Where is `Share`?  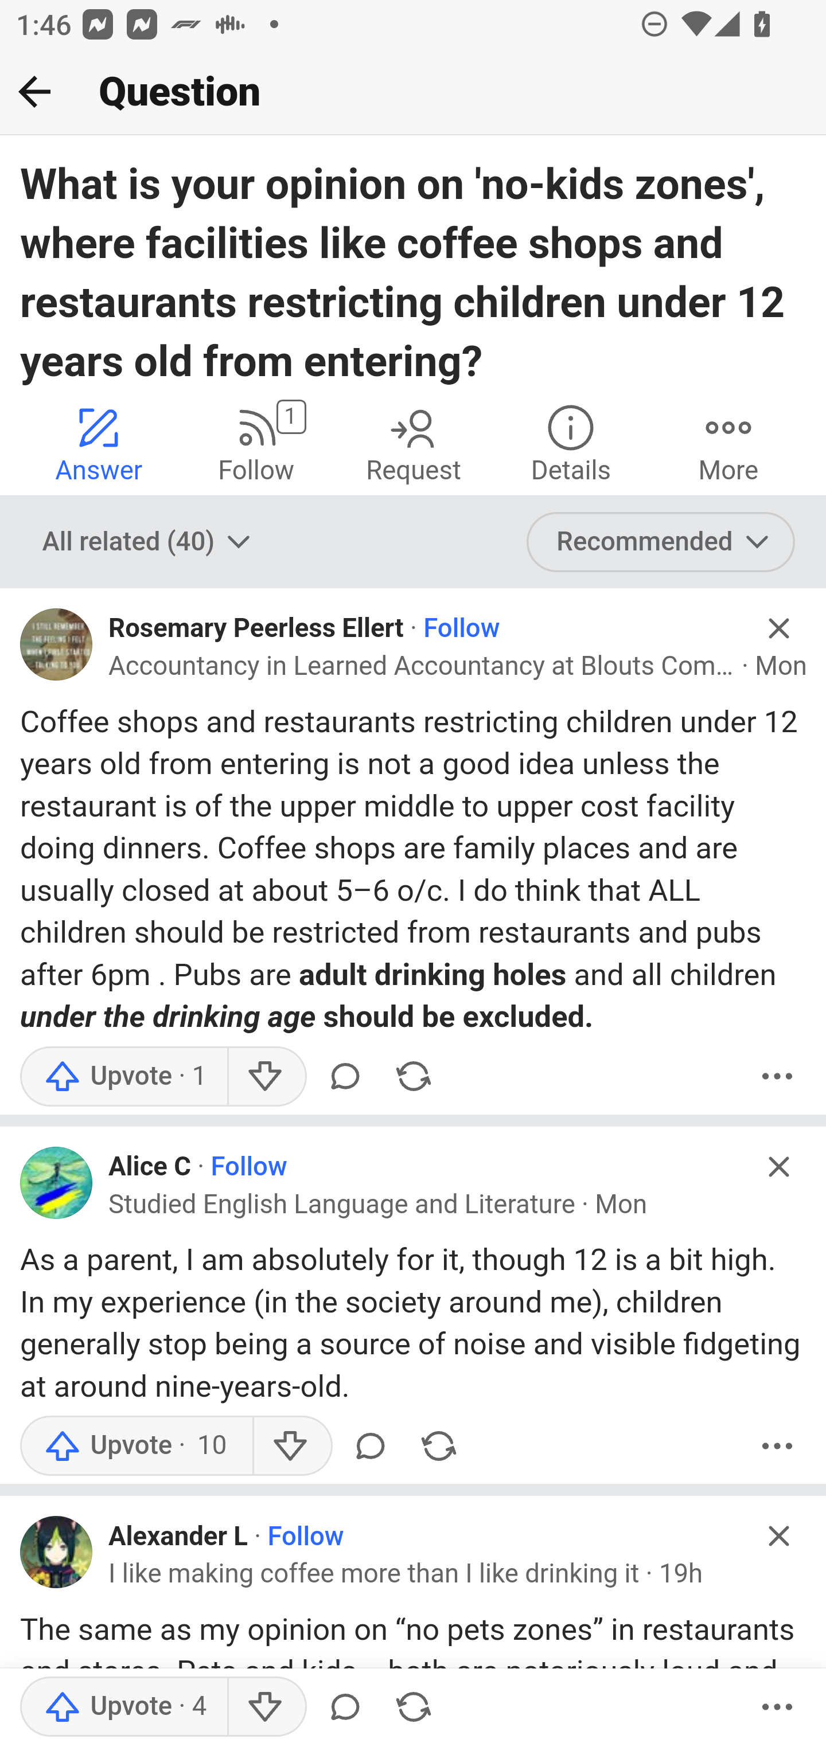 Share is located at coordinates (438, 1446).